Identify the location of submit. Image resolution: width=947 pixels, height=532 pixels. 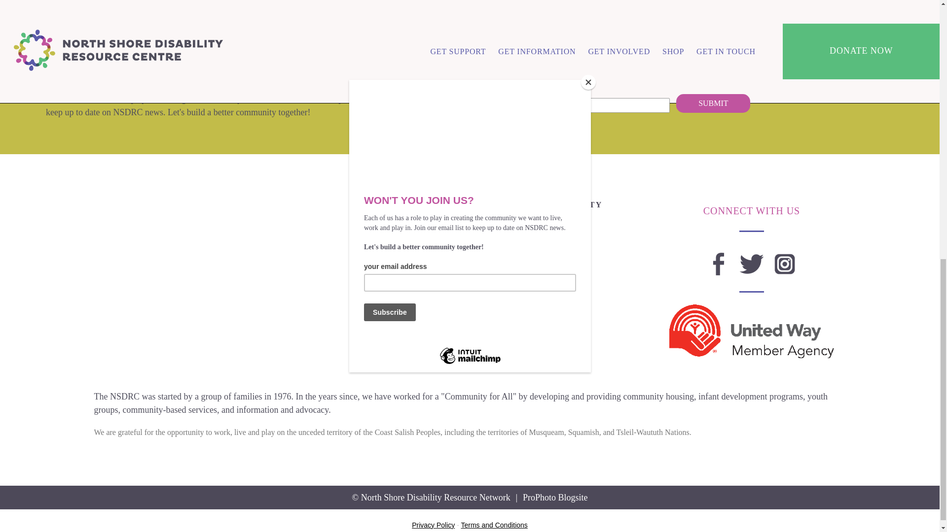
(713, 103).